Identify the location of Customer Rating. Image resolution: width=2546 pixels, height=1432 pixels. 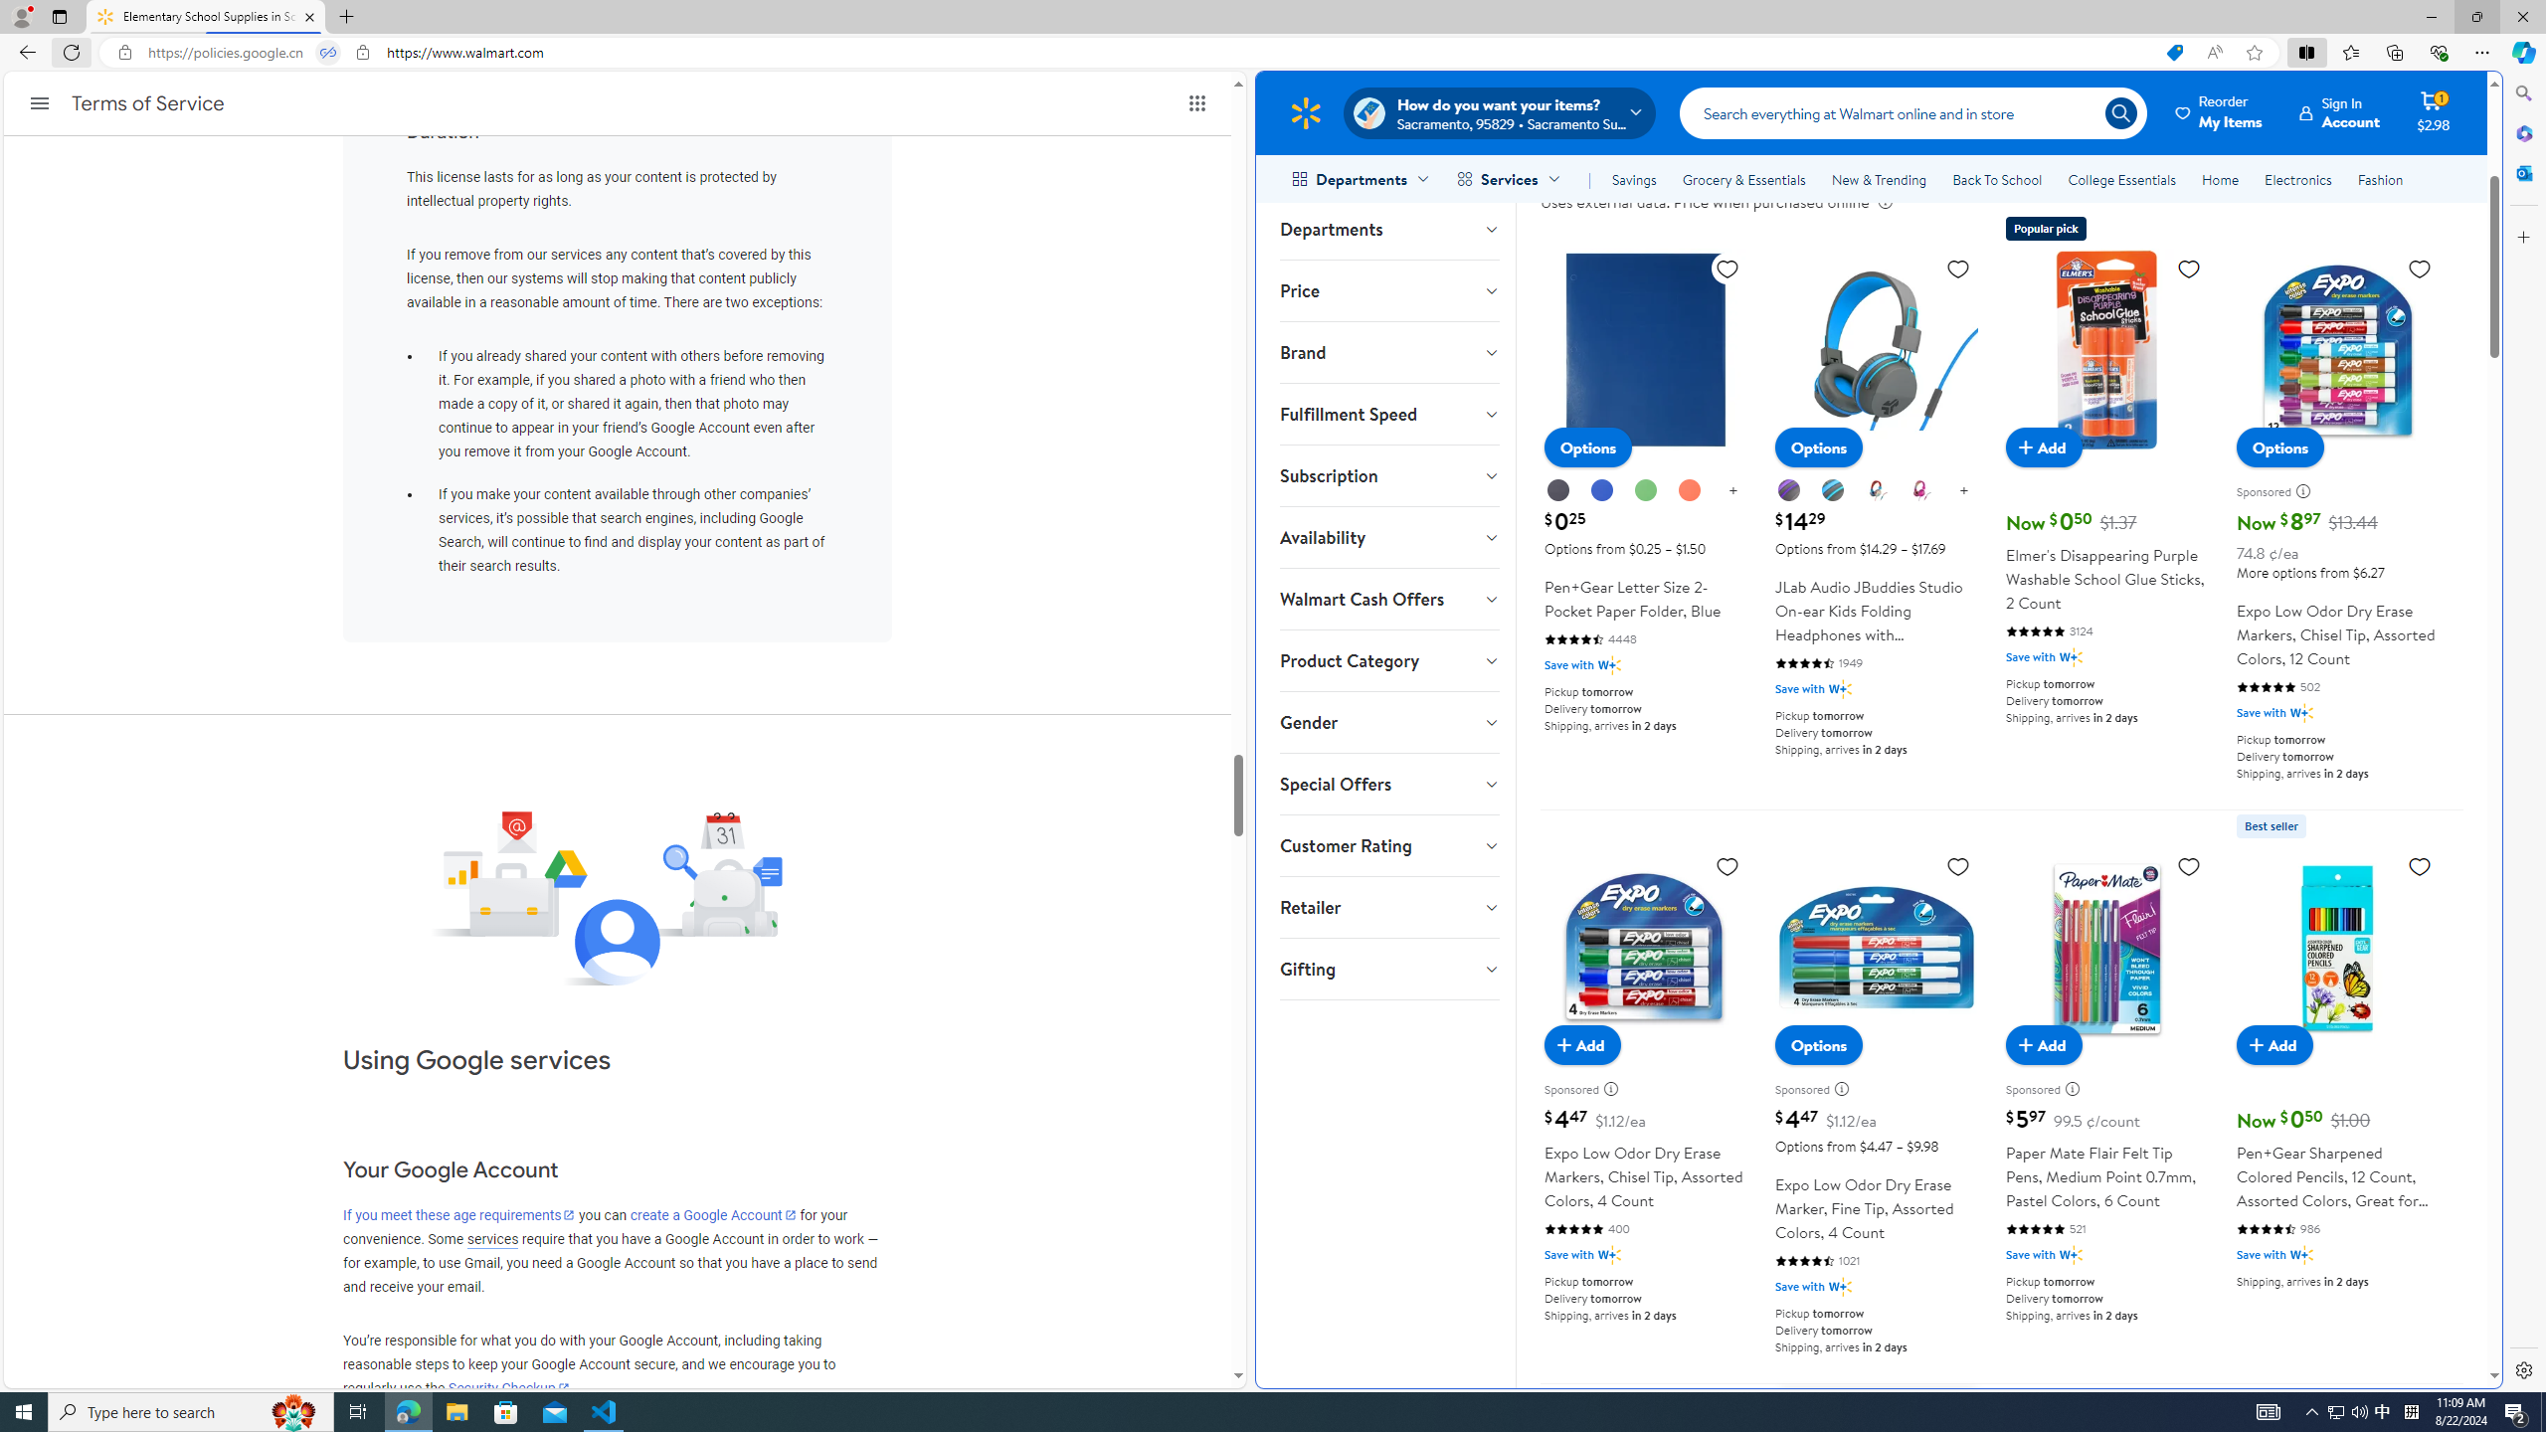
(1388, 845).